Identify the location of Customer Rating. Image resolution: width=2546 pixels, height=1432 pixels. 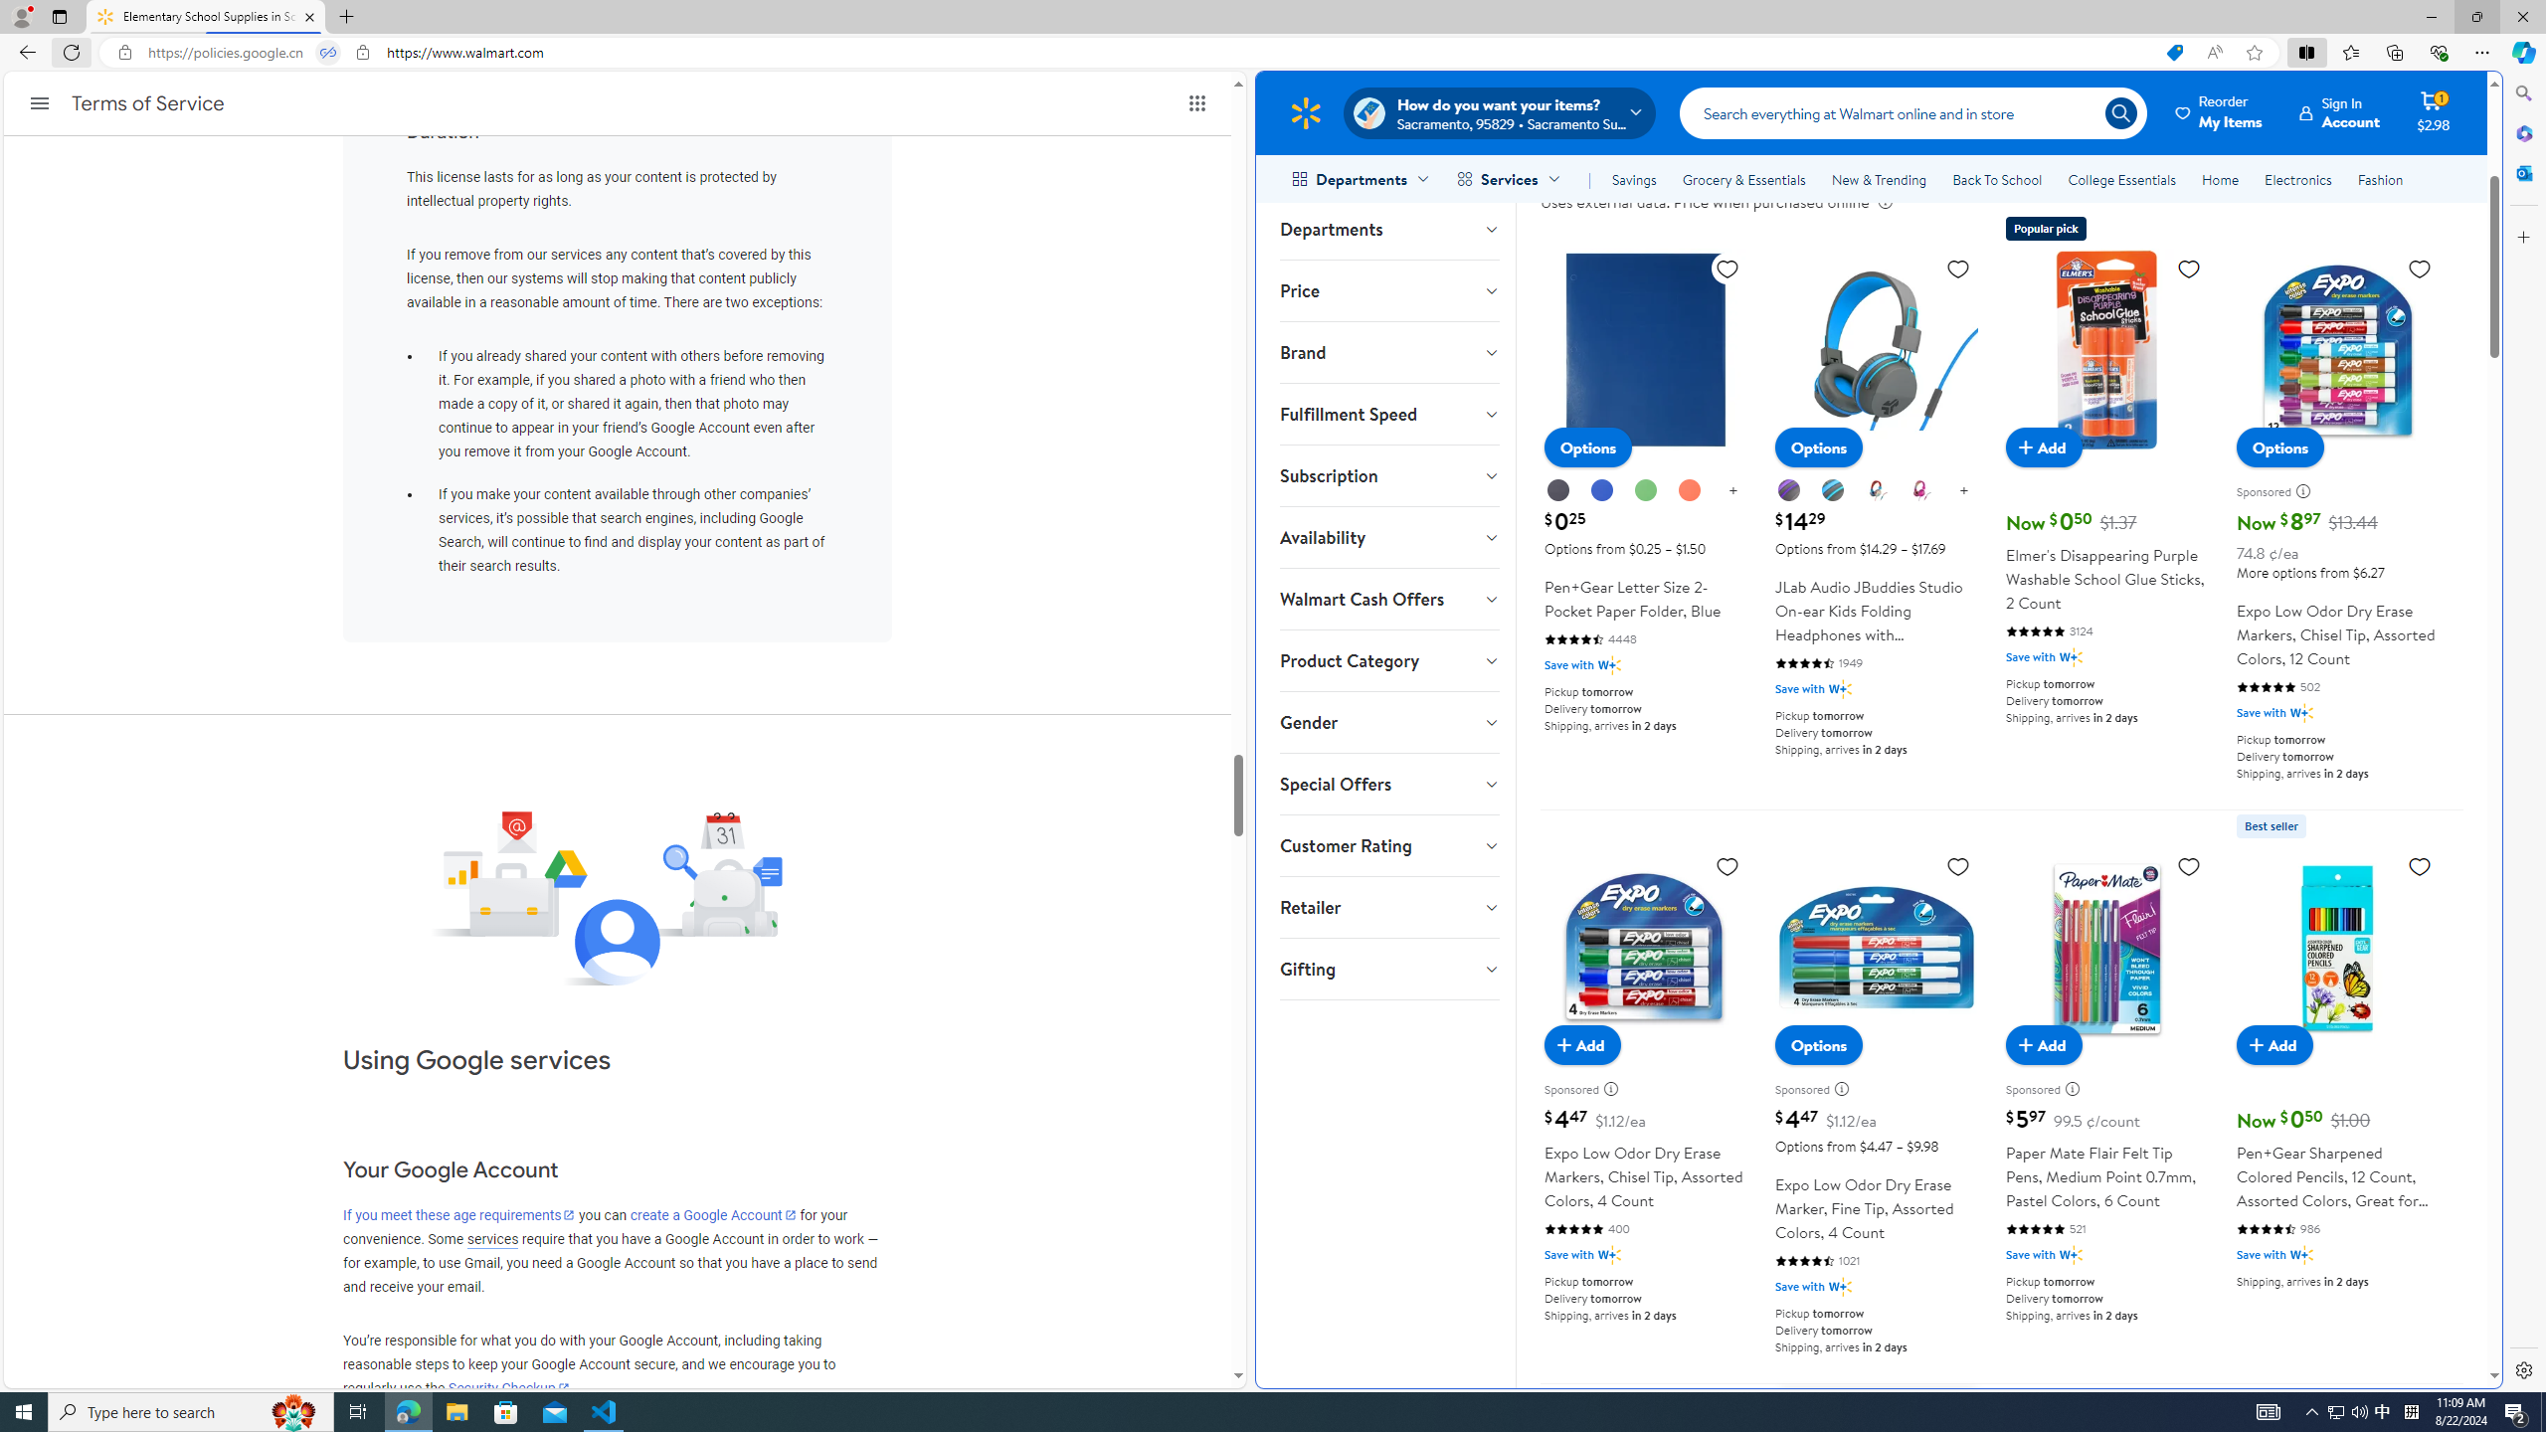
(1388, 845).